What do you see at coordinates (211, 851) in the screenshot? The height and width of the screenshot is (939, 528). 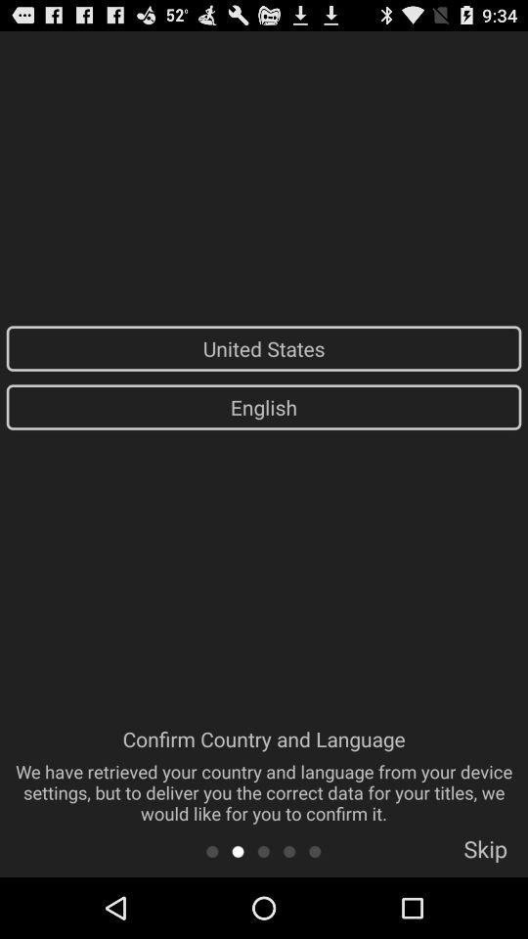 I see `go to first page` at bounding box center [211, 851].